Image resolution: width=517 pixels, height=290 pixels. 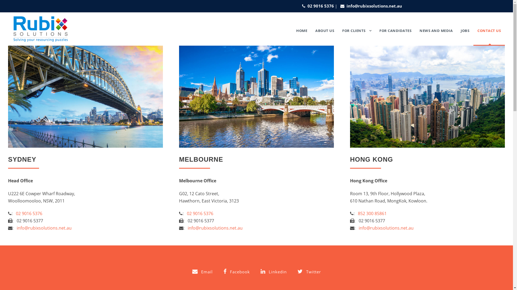 What do you see at coordinates (215, 228) in the screenshot?
I see `info@rubixsolutions.net.au` at bounding box center [215, 228].